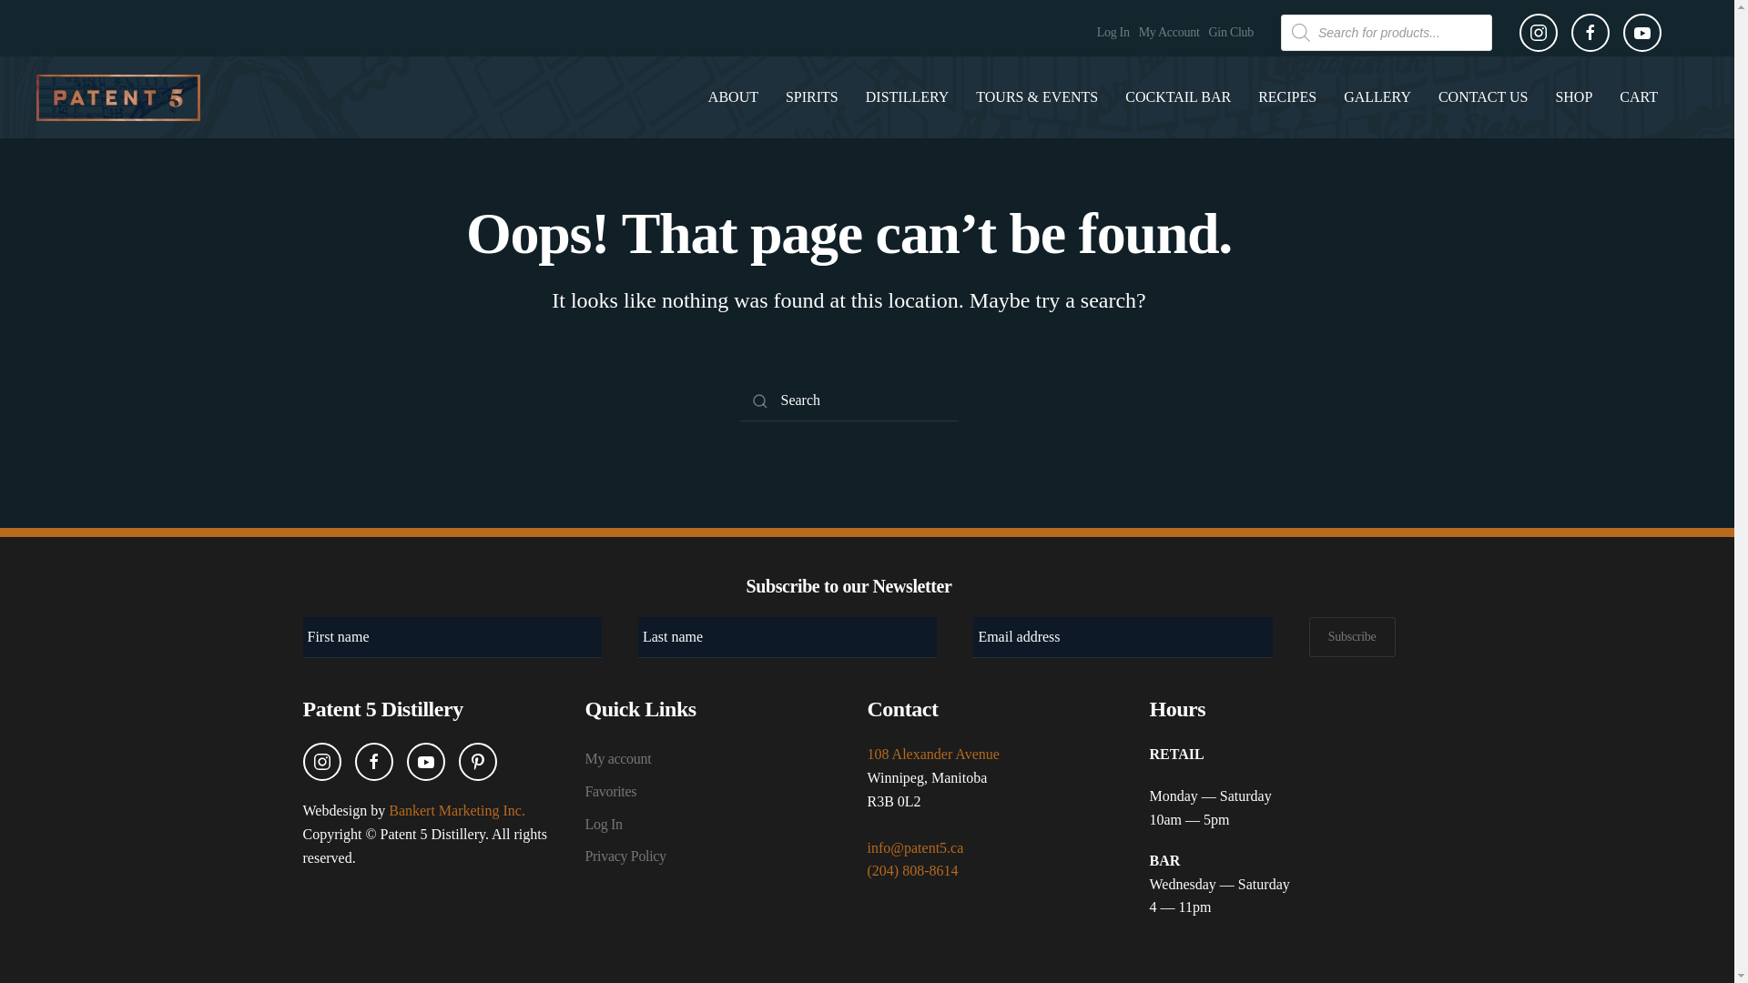 The image size is (1748, 983). What do you see at coordinates (1169, 33) in the screenshot?
I see `My Account` at bounding box center [1169, 33].